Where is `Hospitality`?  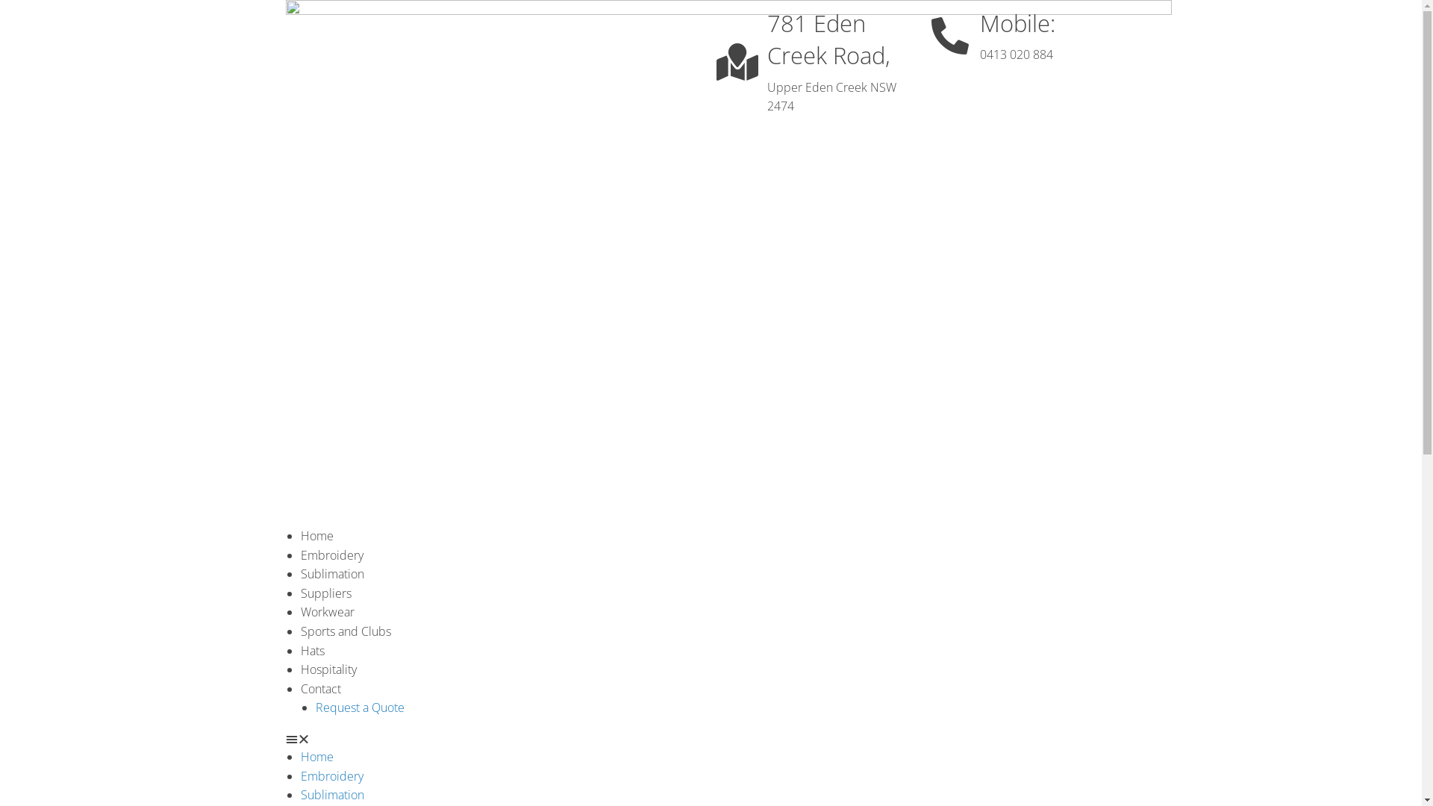
Hospitality is located at coordinates (328, 669).